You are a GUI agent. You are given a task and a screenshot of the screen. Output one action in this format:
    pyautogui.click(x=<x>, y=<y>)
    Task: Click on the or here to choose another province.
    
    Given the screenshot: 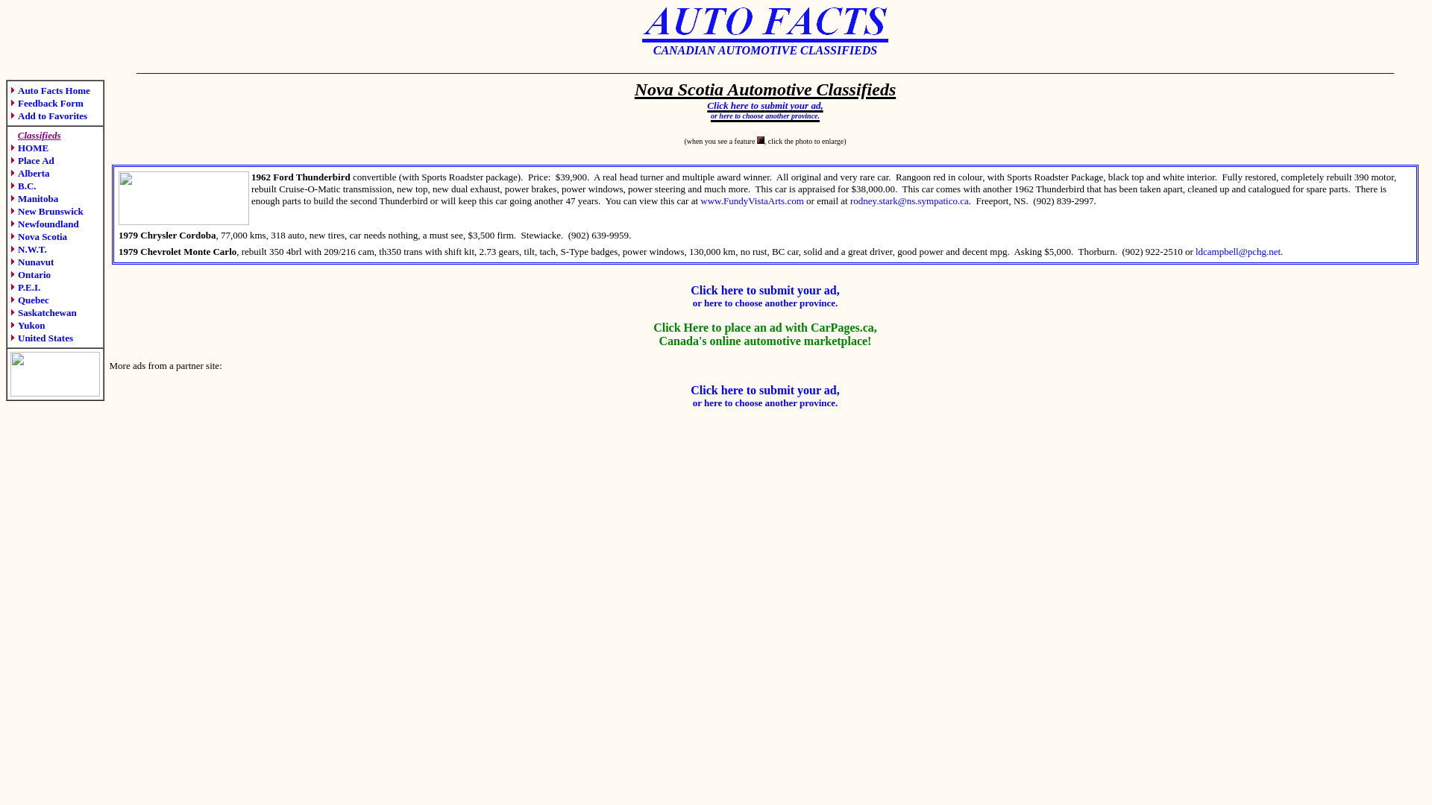 What is the action you would take?
    pyautogui.click(x=765, y=402)
    